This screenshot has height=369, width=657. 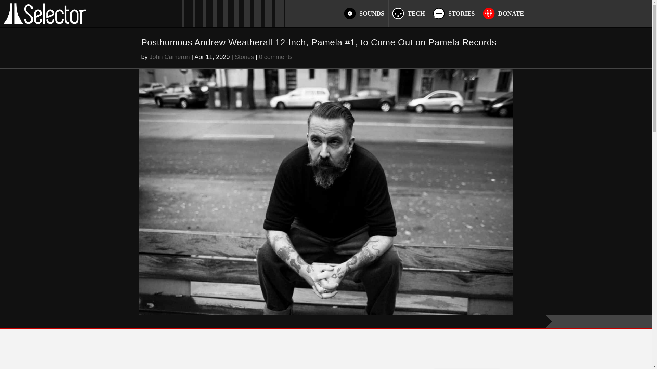 I want to click on John Cameron, so click(x=170, y=57).